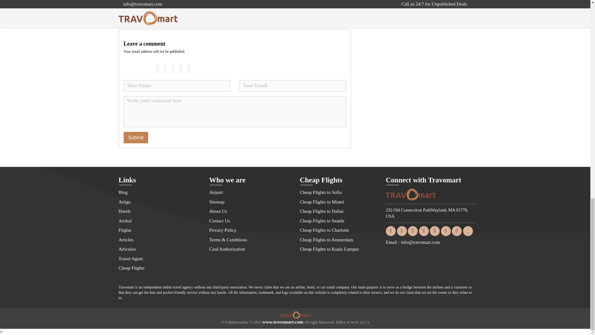 This screenshot has width=595, height=335. Describe the element at coordinates (159, 230) in the screenshot. I see `Flights` at that location.